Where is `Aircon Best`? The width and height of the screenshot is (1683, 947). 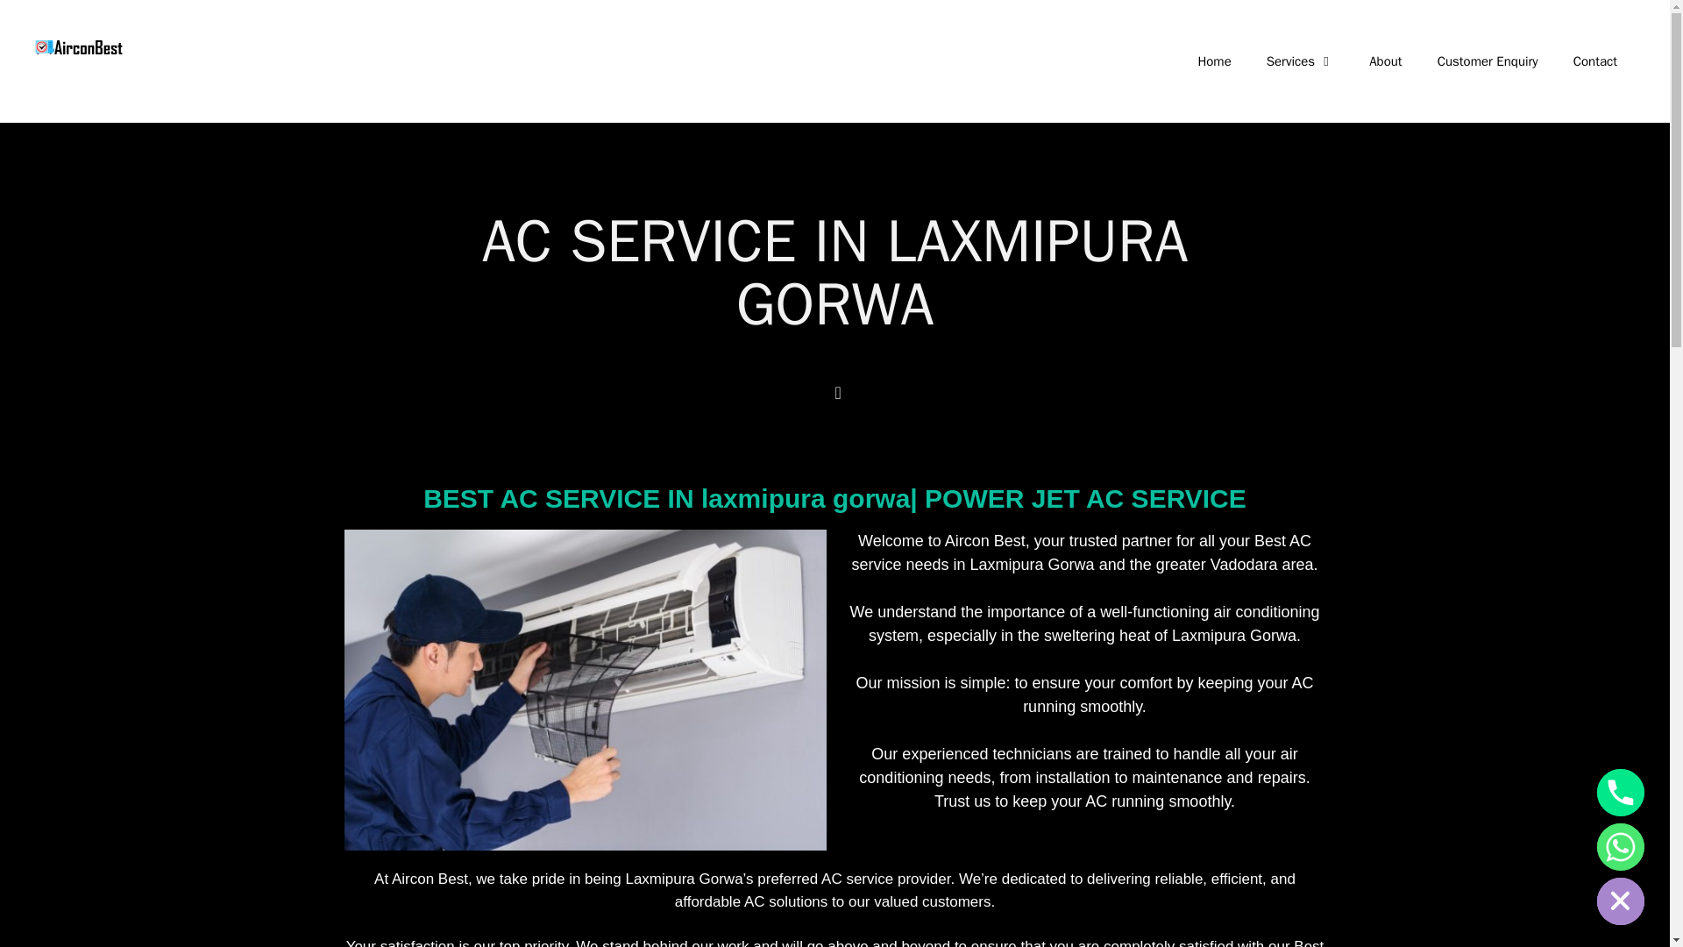
Aircon Best is located at coordinates (79, 46).